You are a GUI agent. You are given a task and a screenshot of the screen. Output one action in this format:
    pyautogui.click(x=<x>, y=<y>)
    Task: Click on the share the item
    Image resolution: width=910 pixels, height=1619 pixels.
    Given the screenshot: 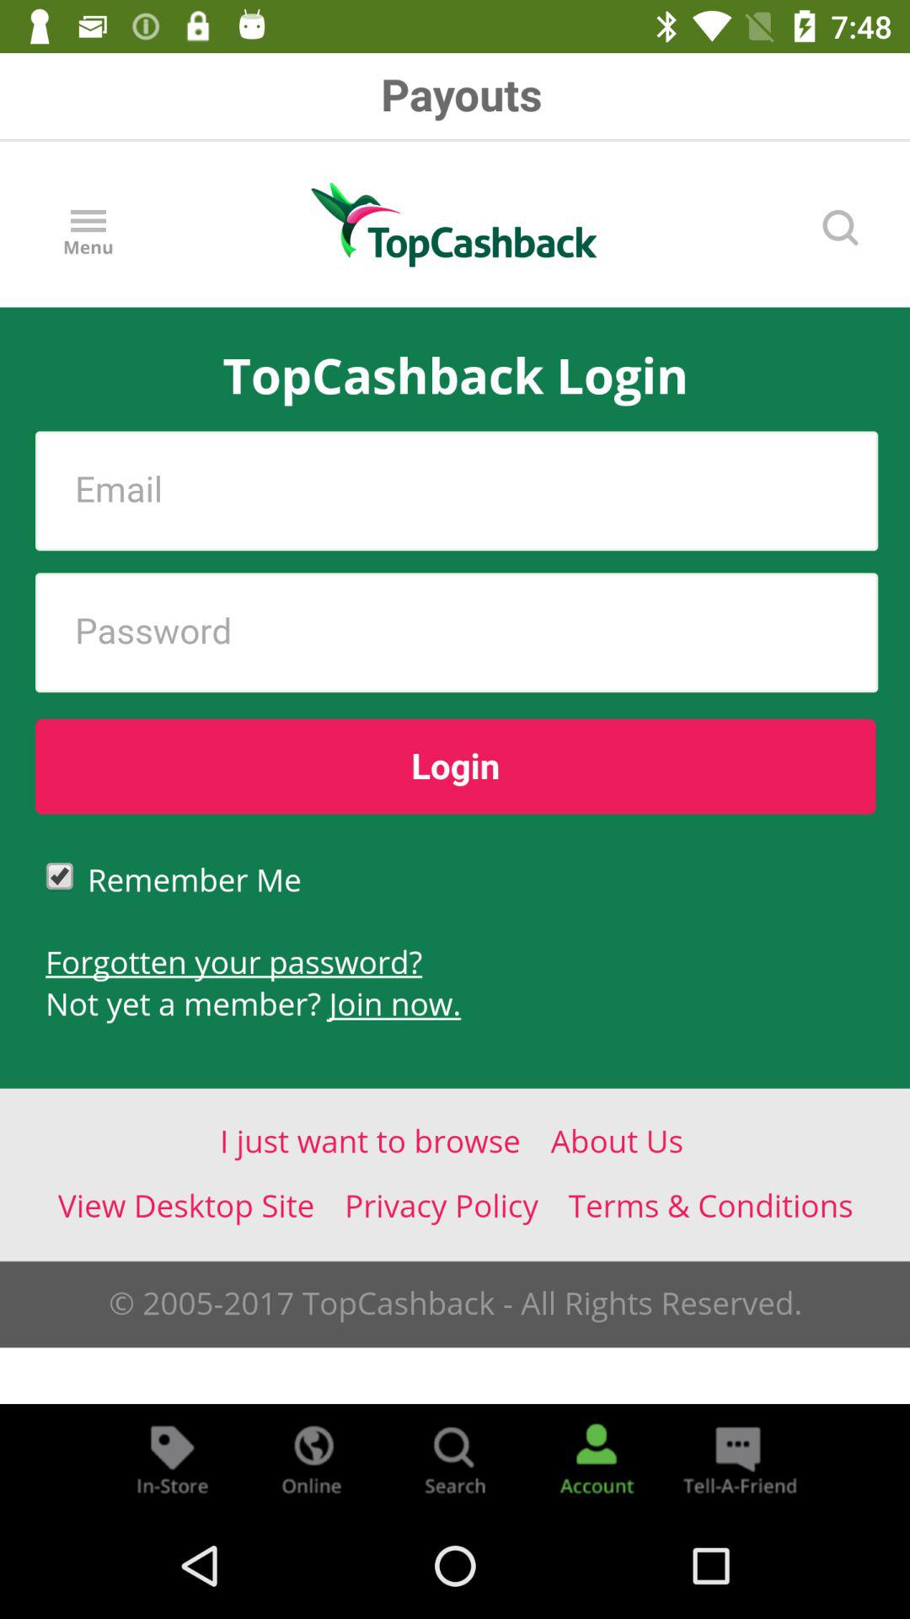 What is the action you would take?
    pyautogui.click(x=738, y=1459)
    